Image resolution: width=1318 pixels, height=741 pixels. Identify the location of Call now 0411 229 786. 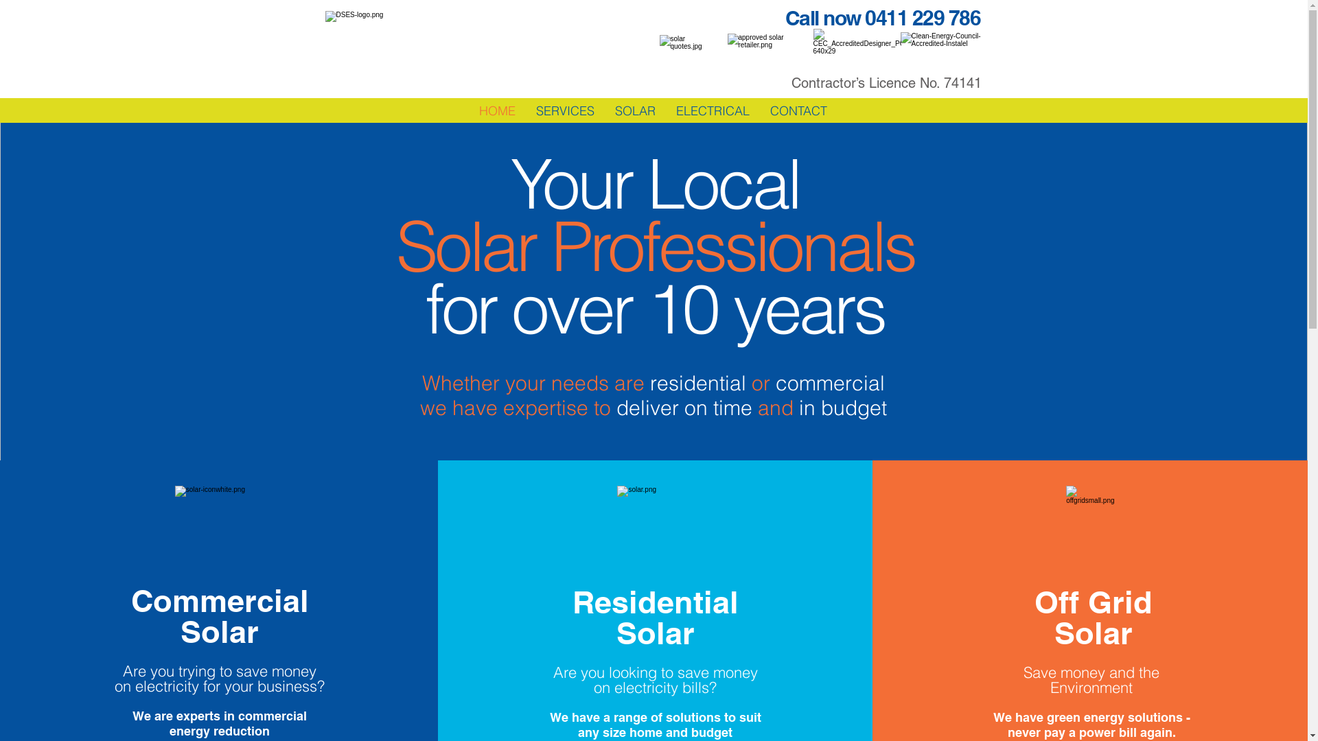
(883, 21).